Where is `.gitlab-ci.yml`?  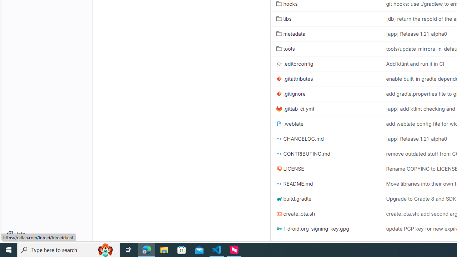
.gitlab-ci.yml is located at coordinates (295, 109).